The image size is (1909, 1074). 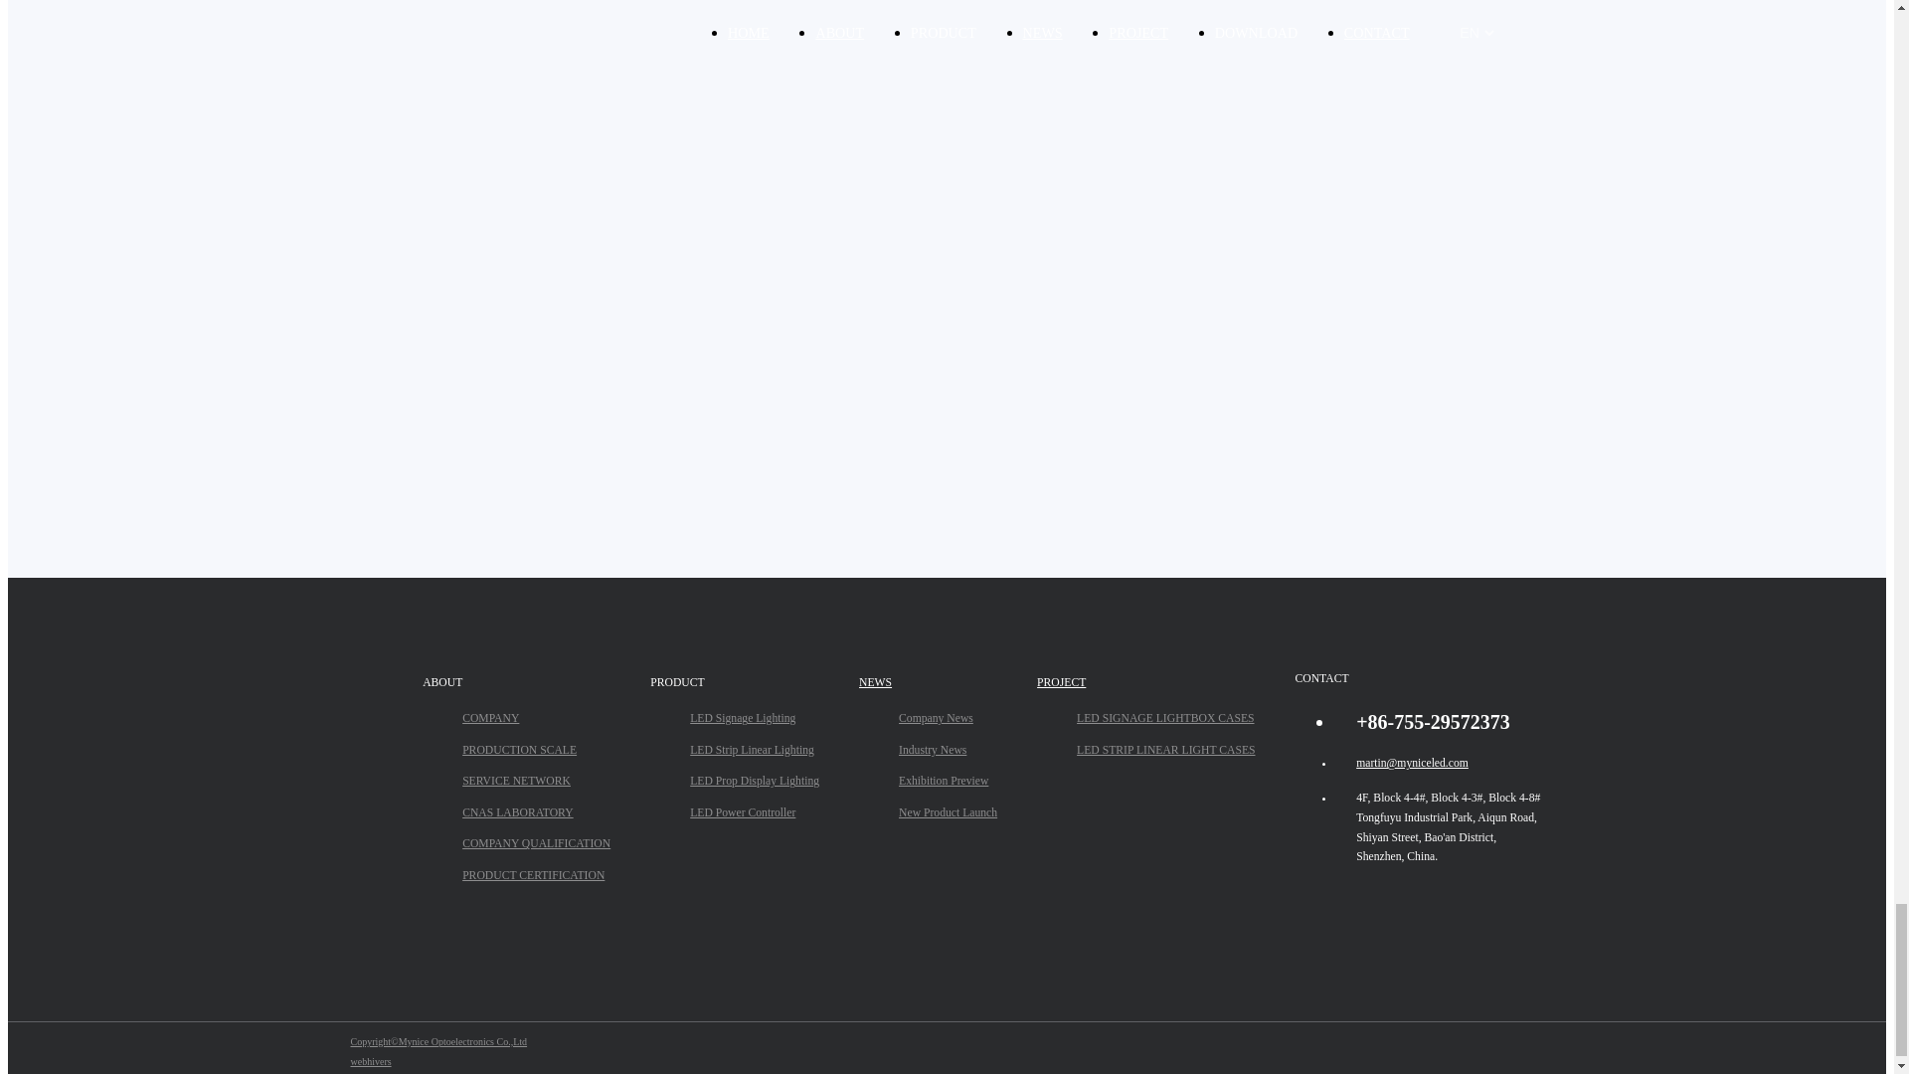 What do you see at coordinates (754, 750) in the screenshot?
I see `LED Strip Linear Lighting` at bounding box center [754, 750].